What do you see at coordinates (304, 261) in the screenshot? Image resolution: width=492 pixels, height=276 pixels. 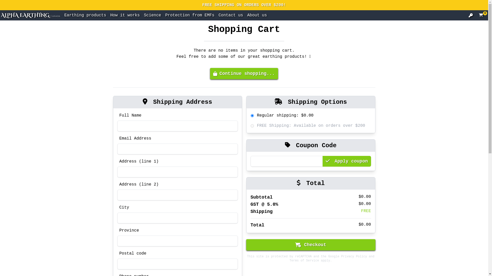 I see `Terms of Service` at bounding box center [304, 261].